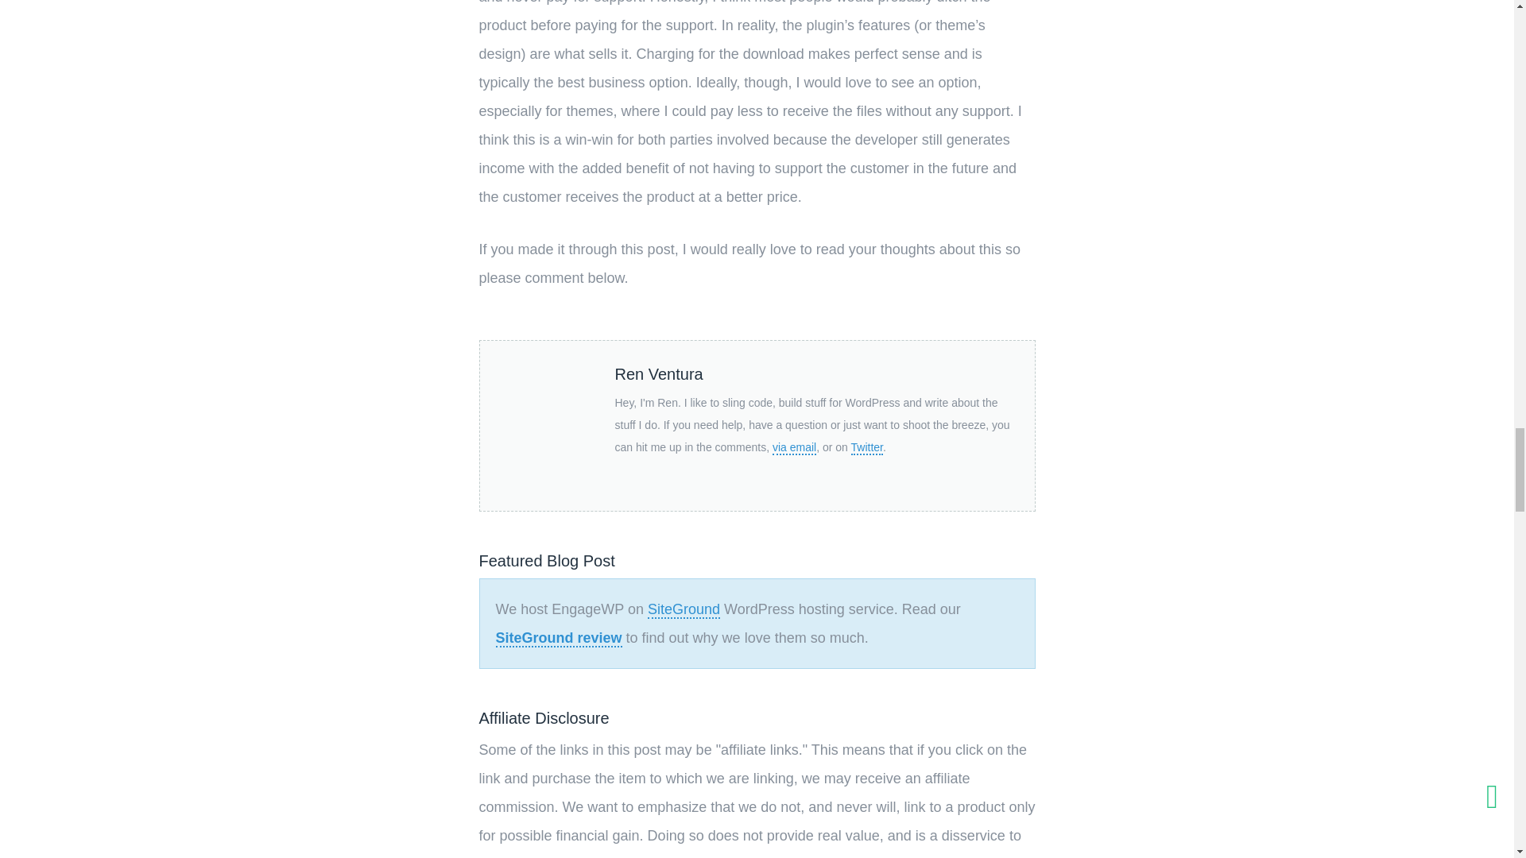  I want to click on Twitter, so click(867, 448).